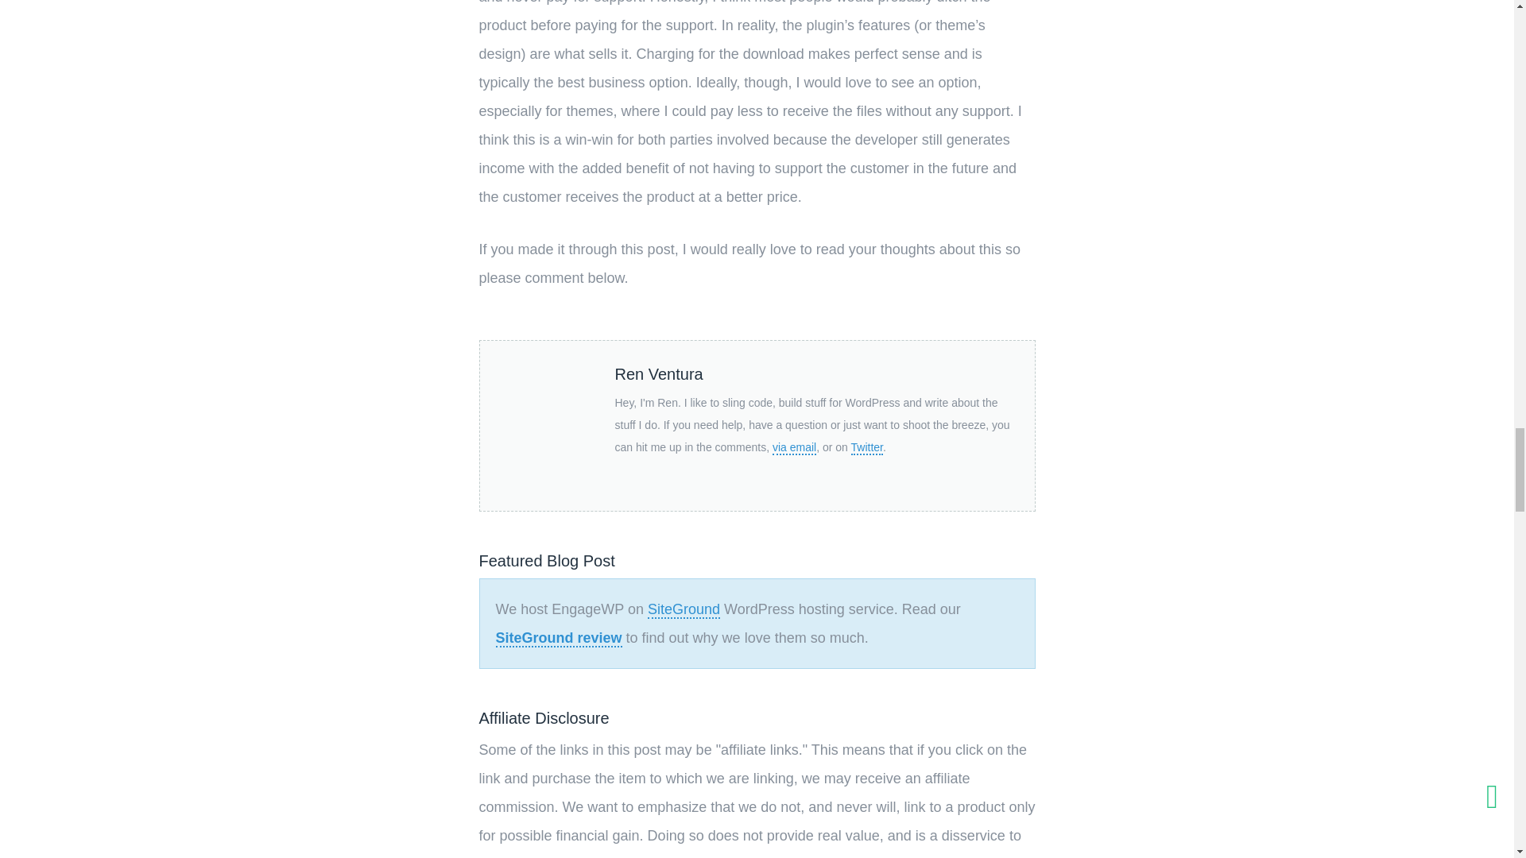  I want to click on Twitter, so click(867, 448).